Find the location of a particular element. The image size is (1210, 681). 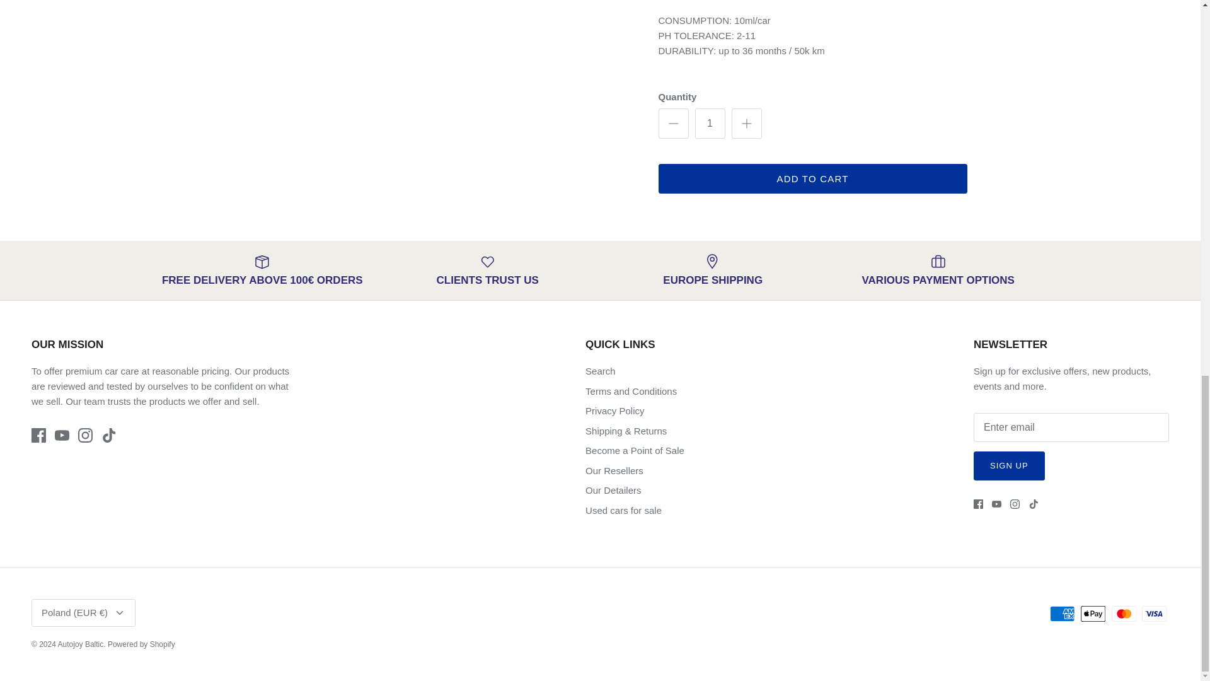

Instagram is located at coordinates (86, 435).